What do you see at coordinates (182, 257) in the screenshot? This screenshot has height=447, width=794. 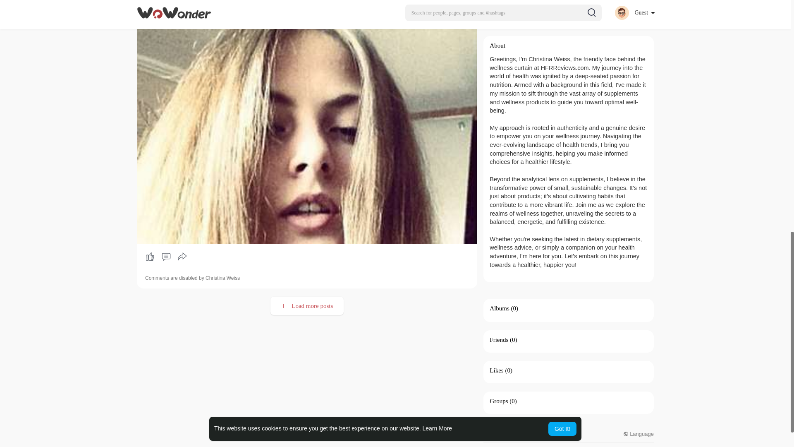 I see `Share` at bounding box center [182, 257].